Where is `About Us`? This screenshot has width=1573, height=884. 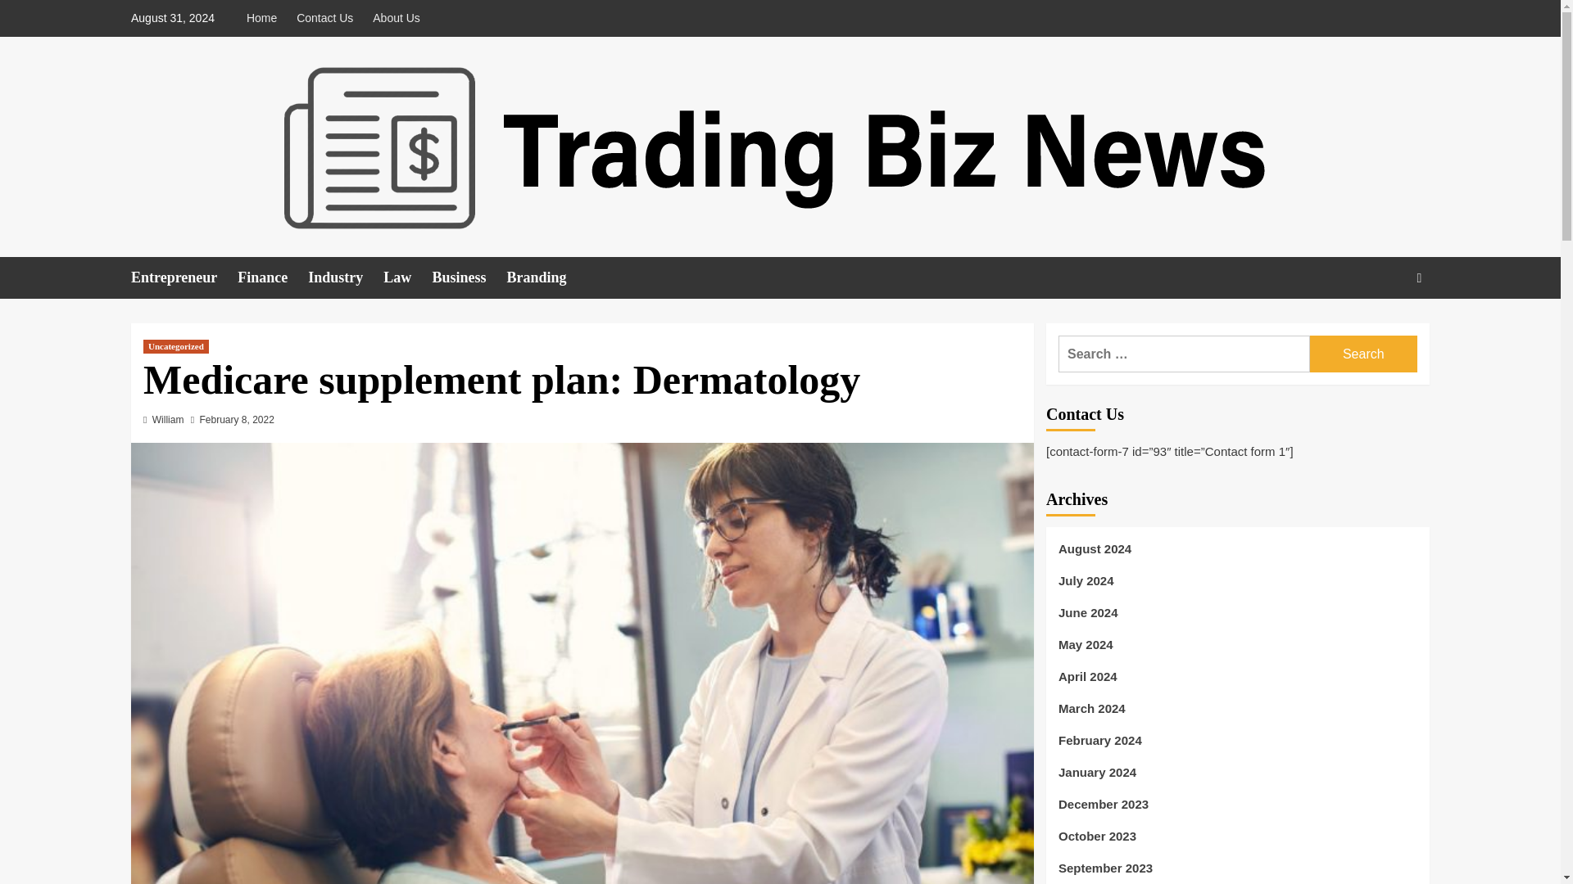 About Us is located at coordinates (397, 18).